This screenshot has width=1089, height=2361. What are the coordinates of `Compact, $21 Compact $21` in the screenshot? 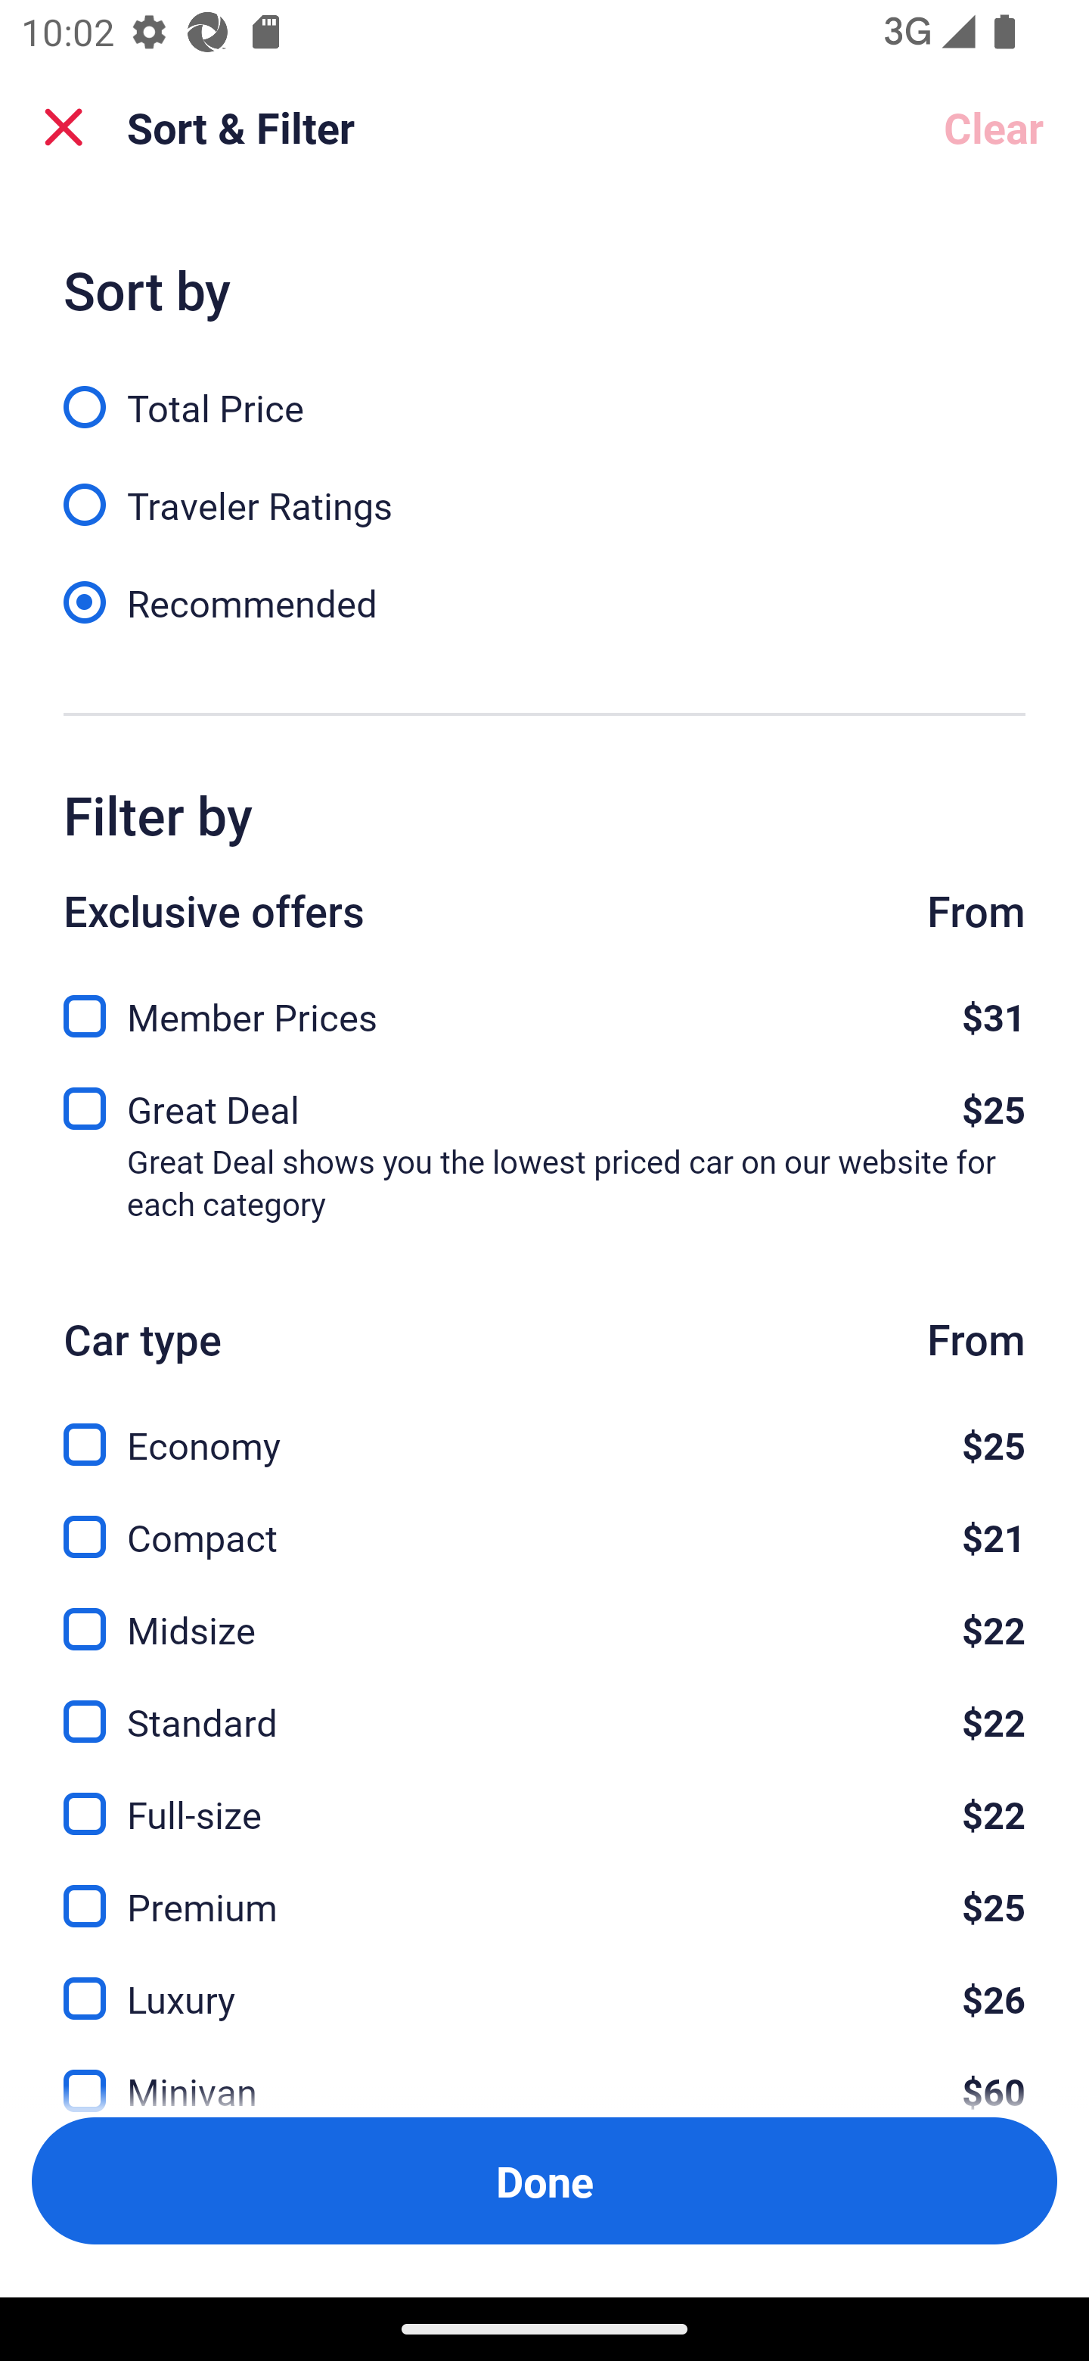 It's located at (544, 1519).